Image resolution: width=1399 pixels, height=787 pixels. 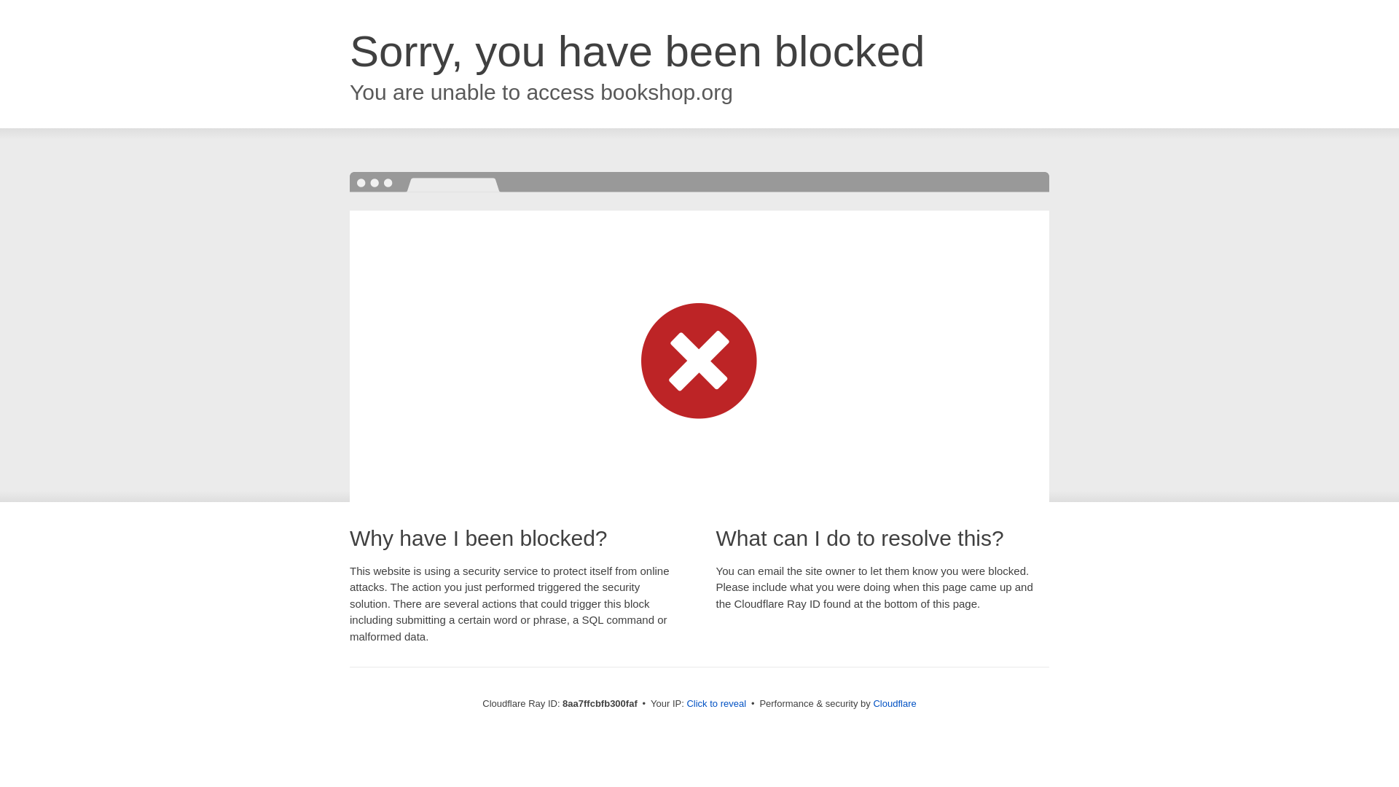 What do you see at coordinates (716, 704) in the screenshot?
I see `Click to reveal` at bounding box center [716, 704].